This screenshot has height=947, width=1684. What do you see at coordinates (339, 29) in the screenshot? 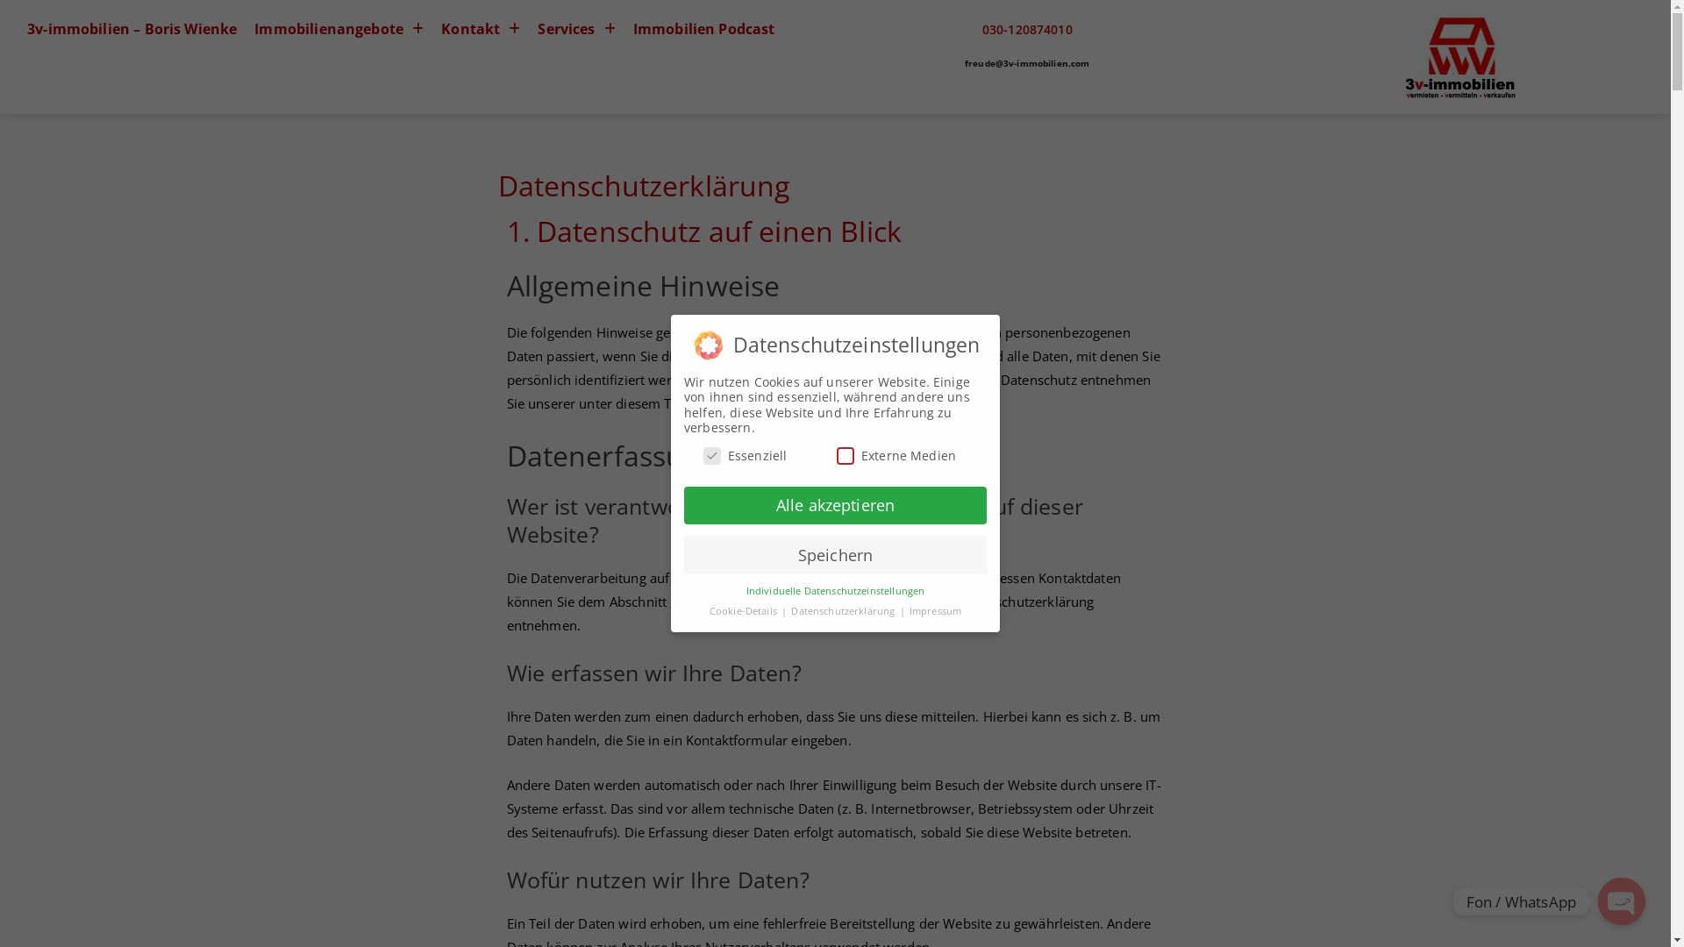
I see `Immobilienangebote` at bounding box center [339, 29].